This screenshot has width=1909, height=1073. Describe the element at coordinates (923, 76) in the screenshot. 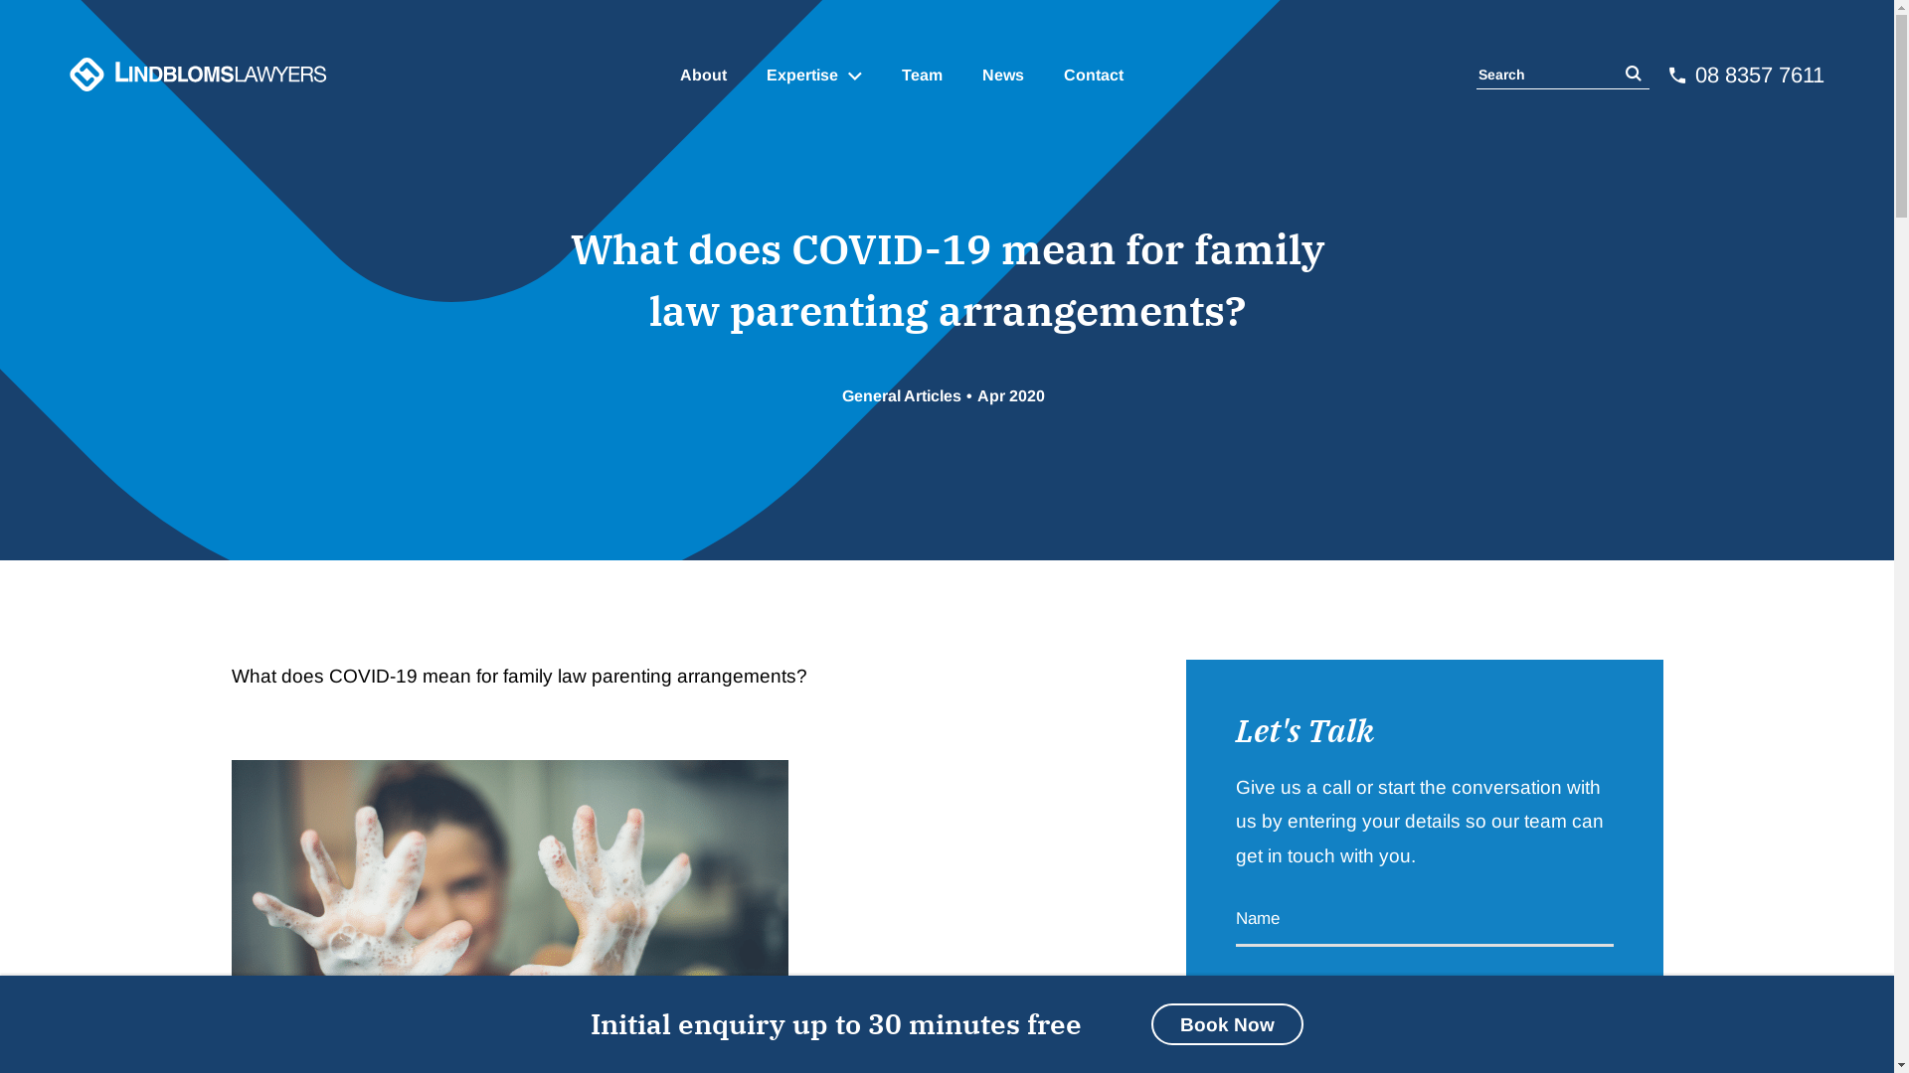

I see `Team` at that location.